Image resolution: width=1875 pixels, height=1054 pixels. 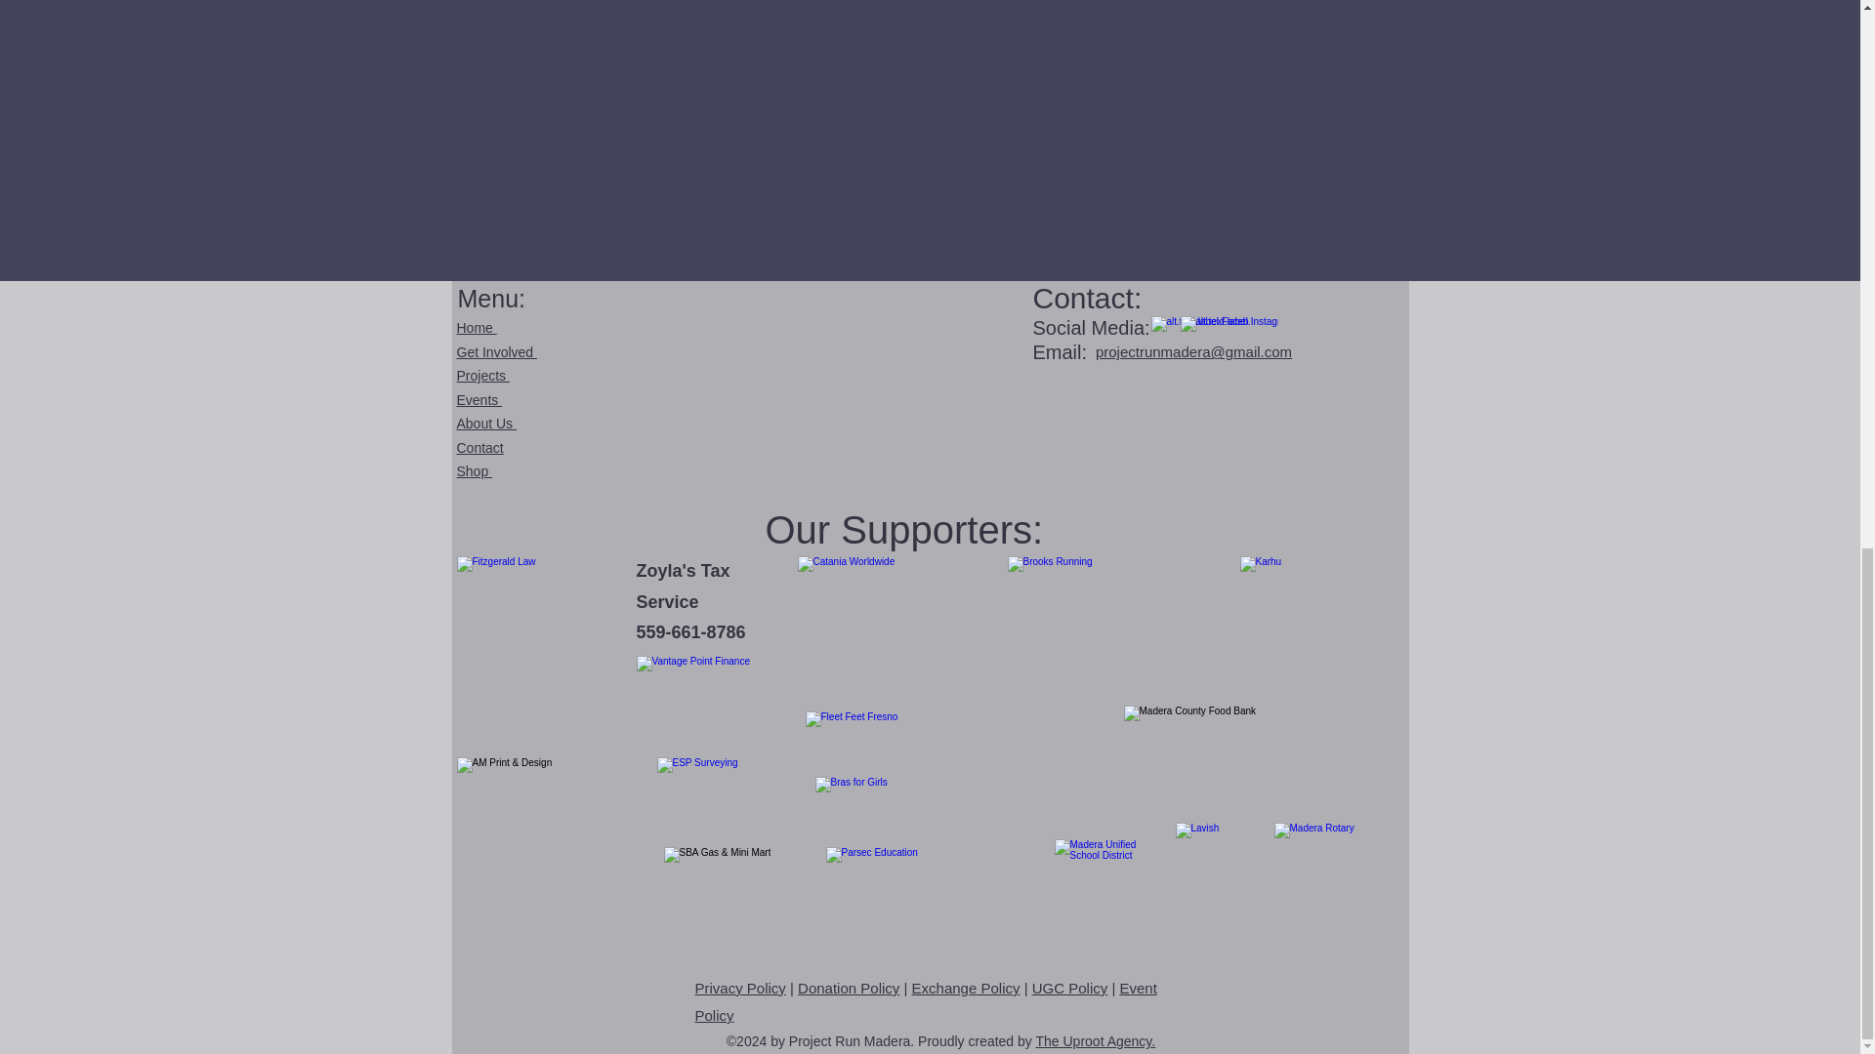 What do you see at coordinates (545, 631) in the screenshot?
I see `Fitzgerald Law` at bounding box center [545, 631].